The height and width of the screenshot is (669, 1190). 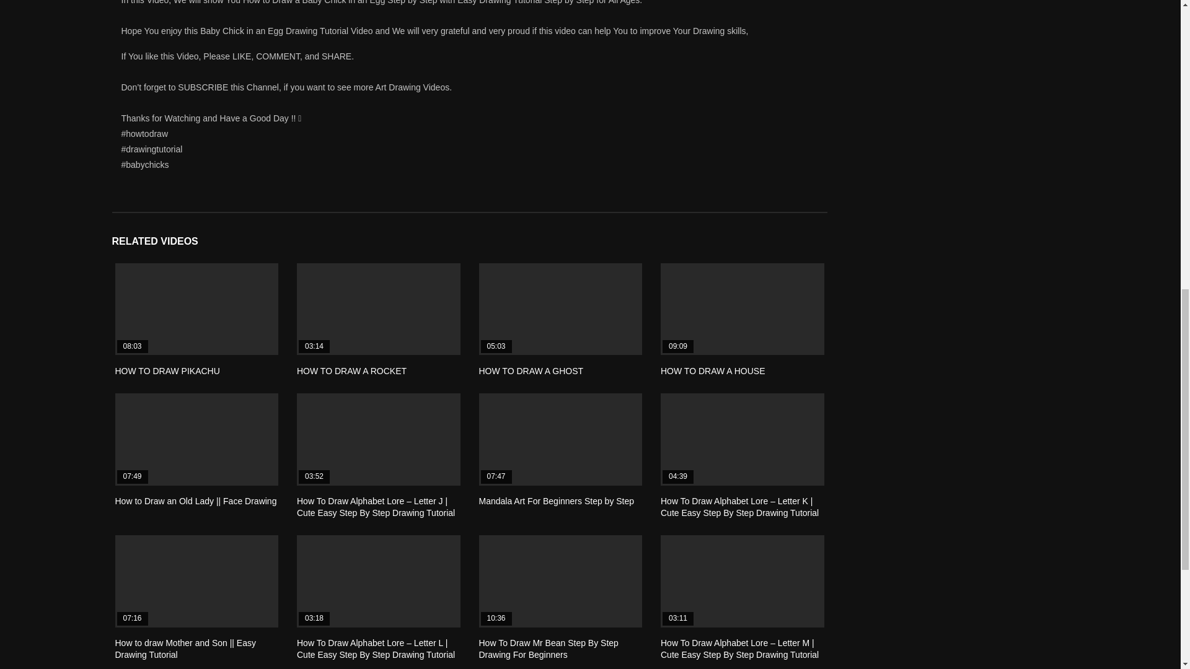 I want to click on HOW TO DRAW PIKACHU, so click(x=167, y=370).